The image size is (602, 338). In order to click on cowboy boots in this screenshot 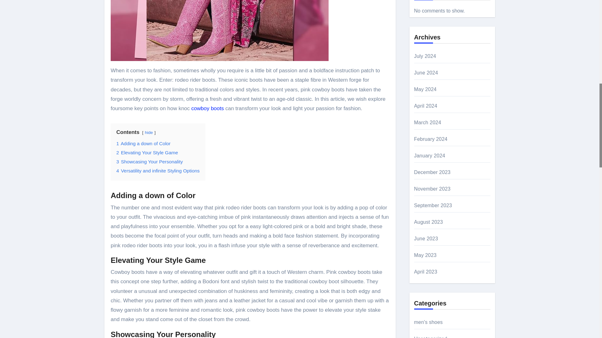, I will do `click(208, 108)`.